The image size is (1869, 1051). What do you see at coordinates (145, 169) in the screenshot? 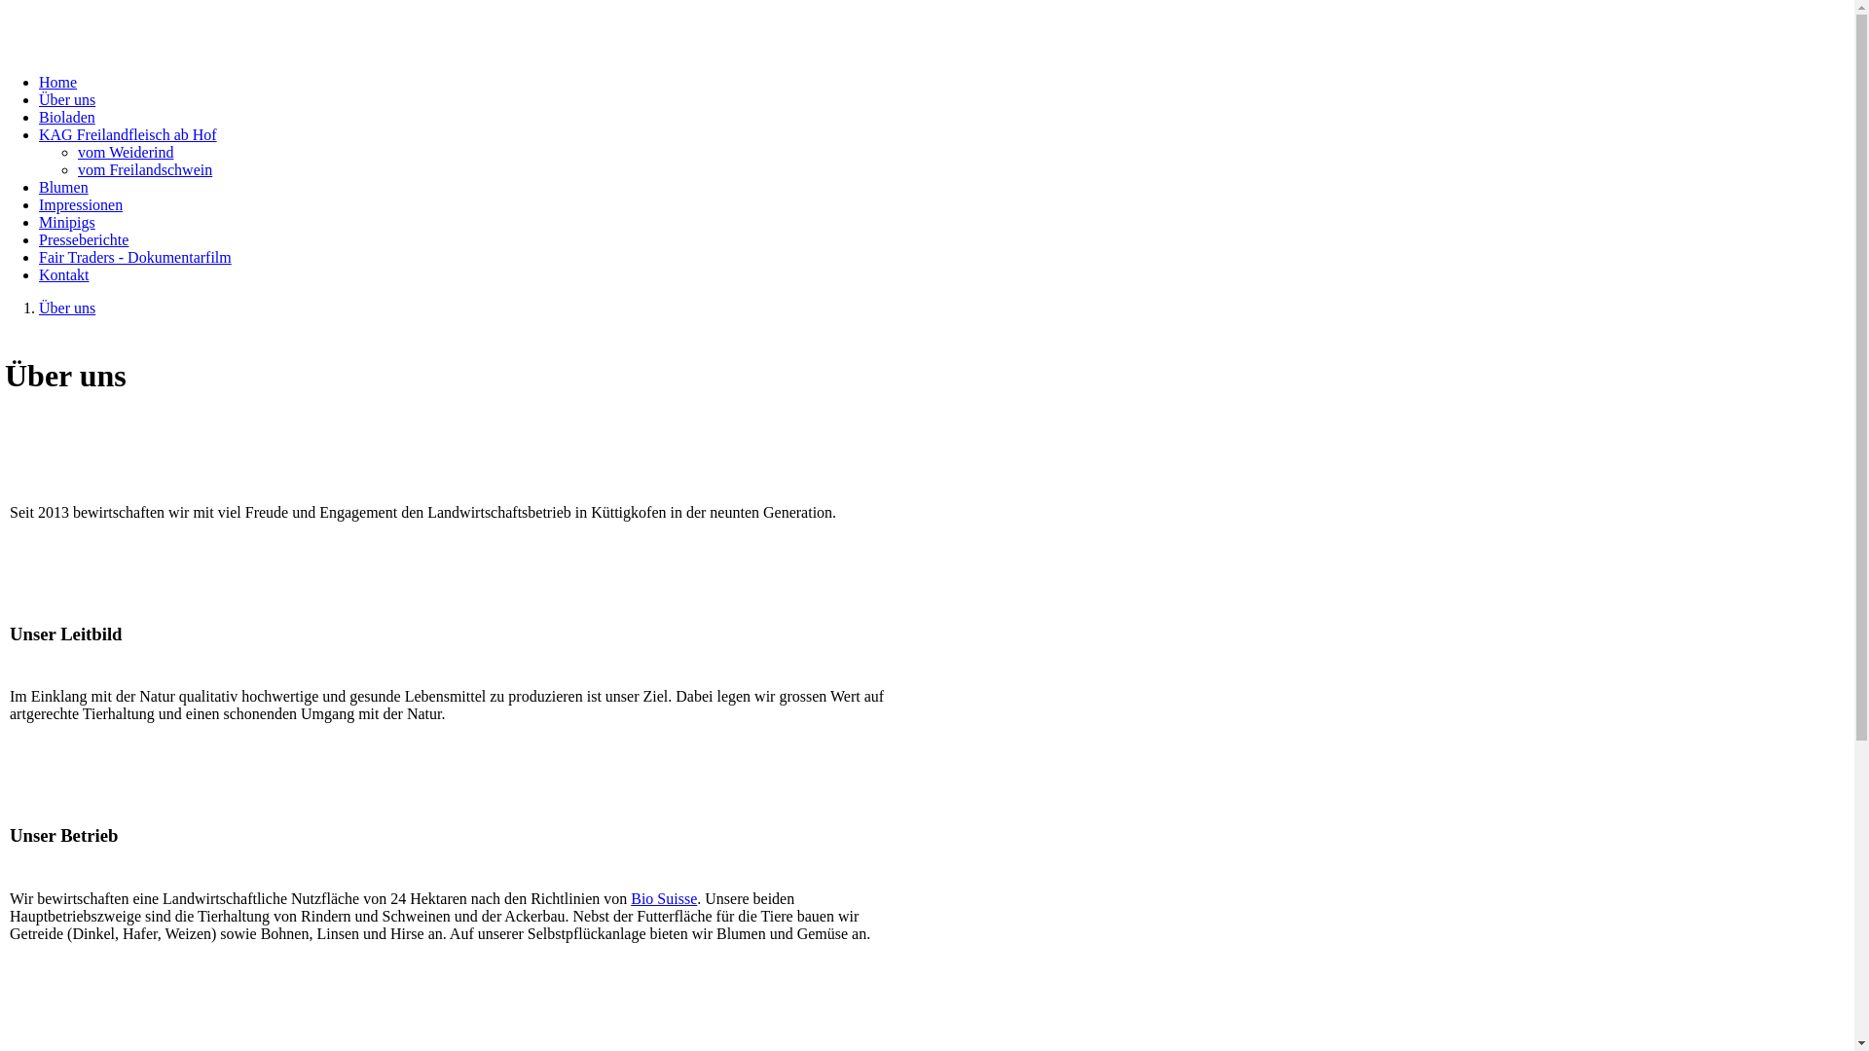
I see `vom Freilandschwein` at bounding box center [145, 169].